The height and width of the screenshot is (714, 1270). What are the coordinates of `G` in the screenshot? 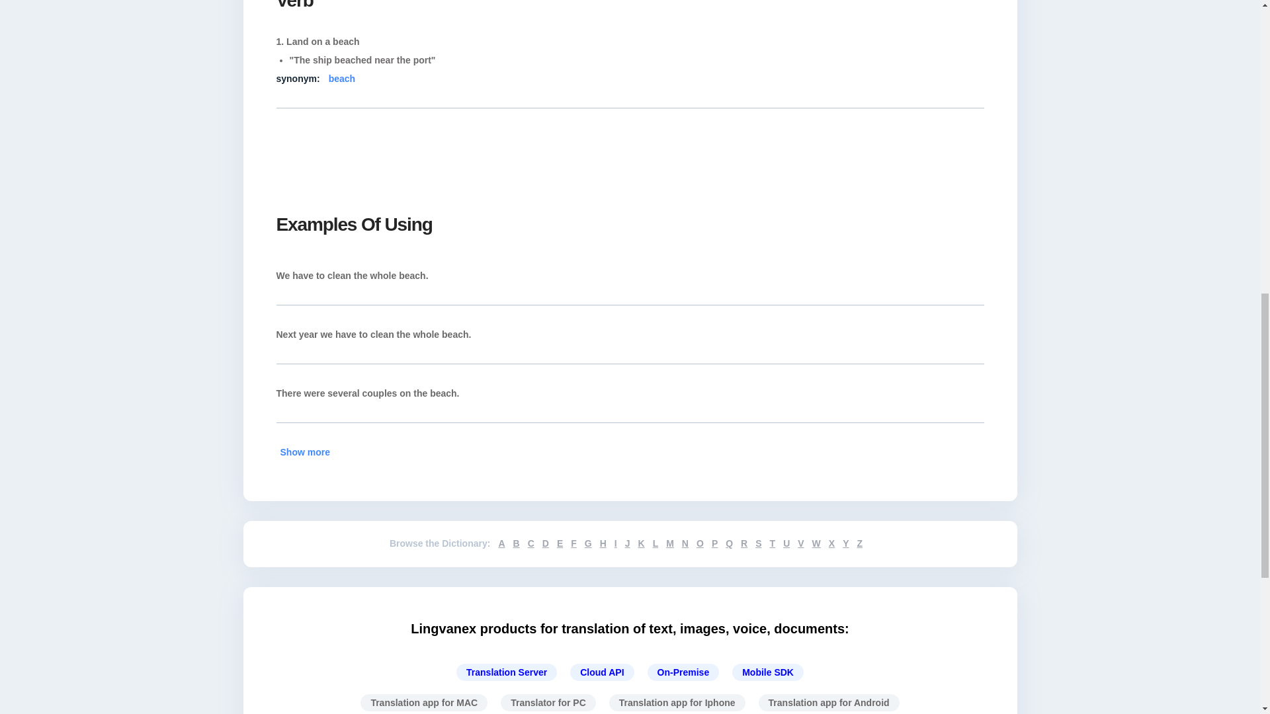 It's located at (587, 543).